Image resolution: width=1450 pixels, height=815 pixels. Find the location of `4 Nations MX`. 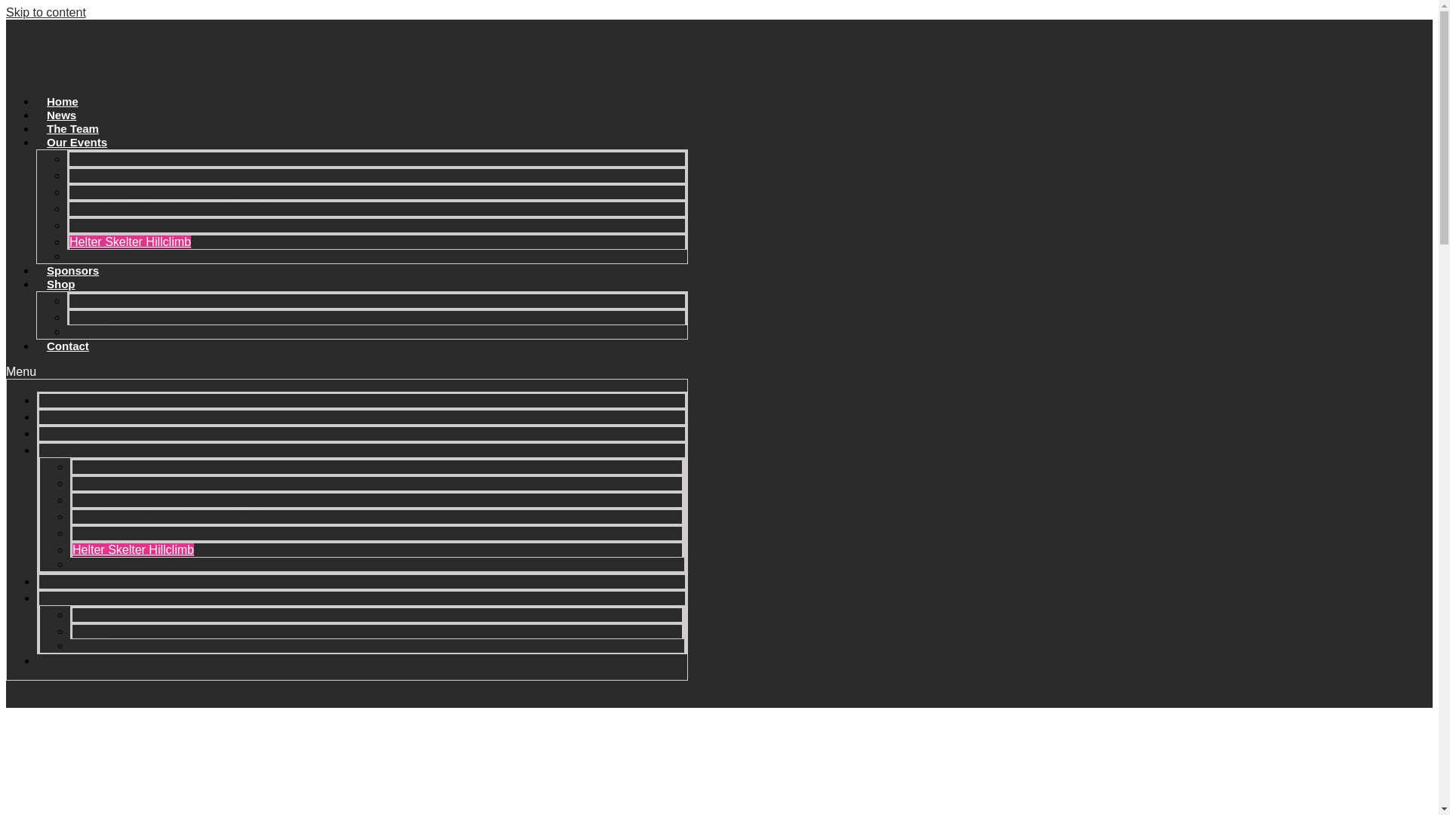

4 Nations MX is located at coordinates (109, 533).